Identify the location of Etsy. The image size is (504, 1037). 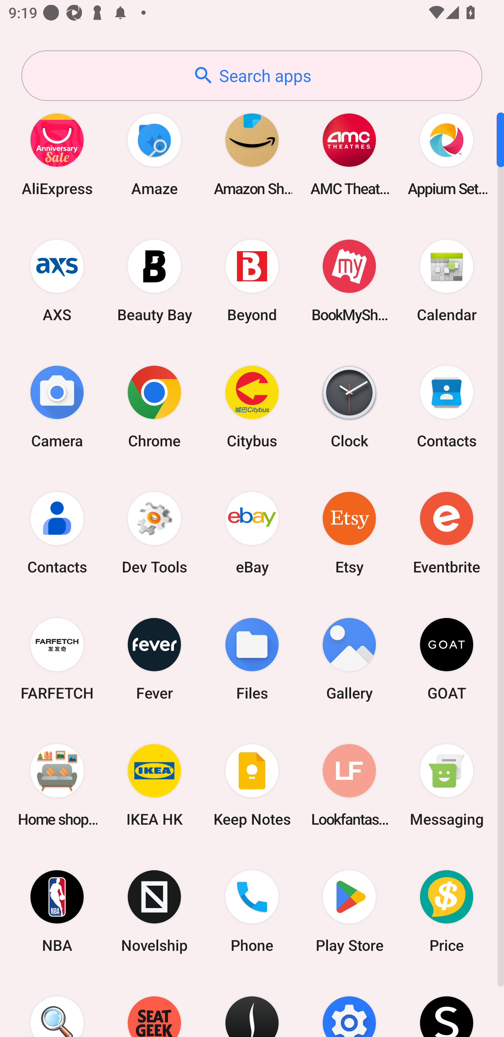
(349, 533).